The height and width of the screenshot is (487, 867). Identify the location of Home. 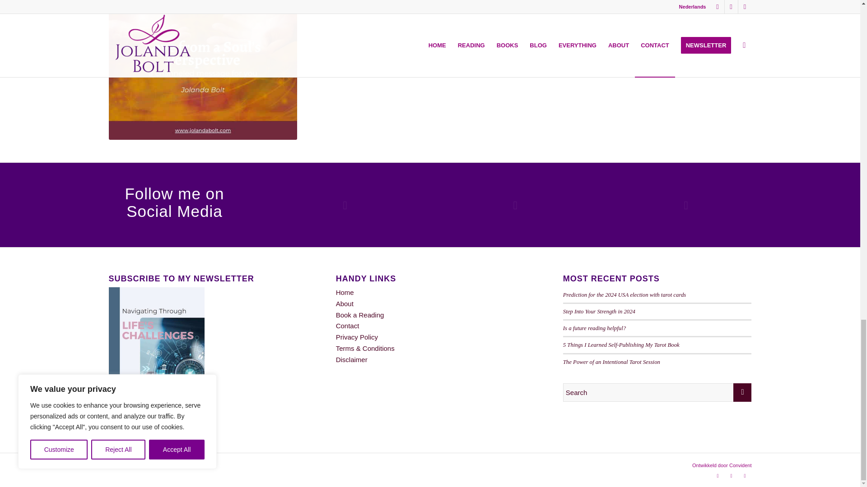
(345, 292).